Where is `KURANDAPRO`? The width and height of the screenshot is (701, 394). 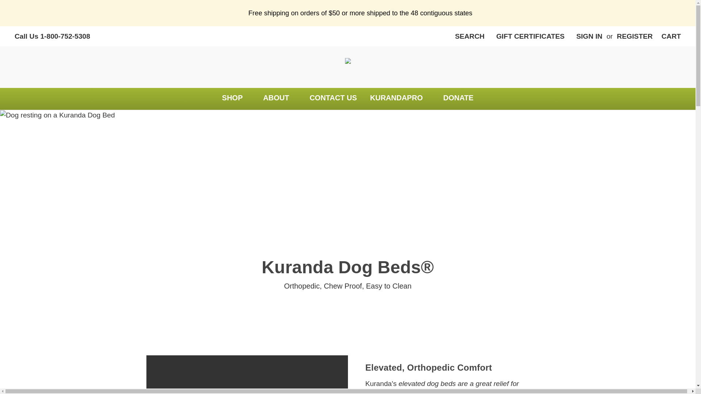 KURANDAPRO is located at coordinates (400, 98).